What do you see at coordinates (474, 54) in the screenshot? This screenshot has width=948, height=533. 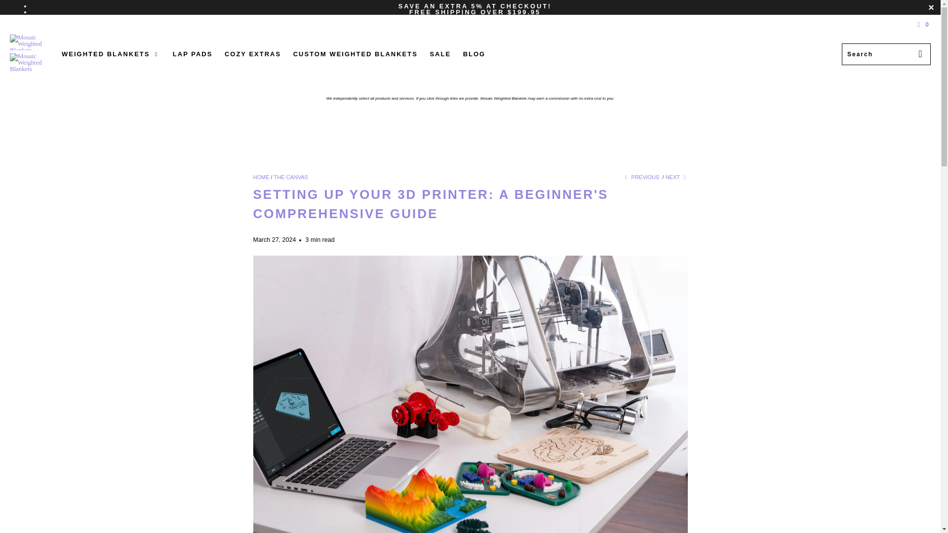 I see `BLOG` at bounding box center [474, 54].